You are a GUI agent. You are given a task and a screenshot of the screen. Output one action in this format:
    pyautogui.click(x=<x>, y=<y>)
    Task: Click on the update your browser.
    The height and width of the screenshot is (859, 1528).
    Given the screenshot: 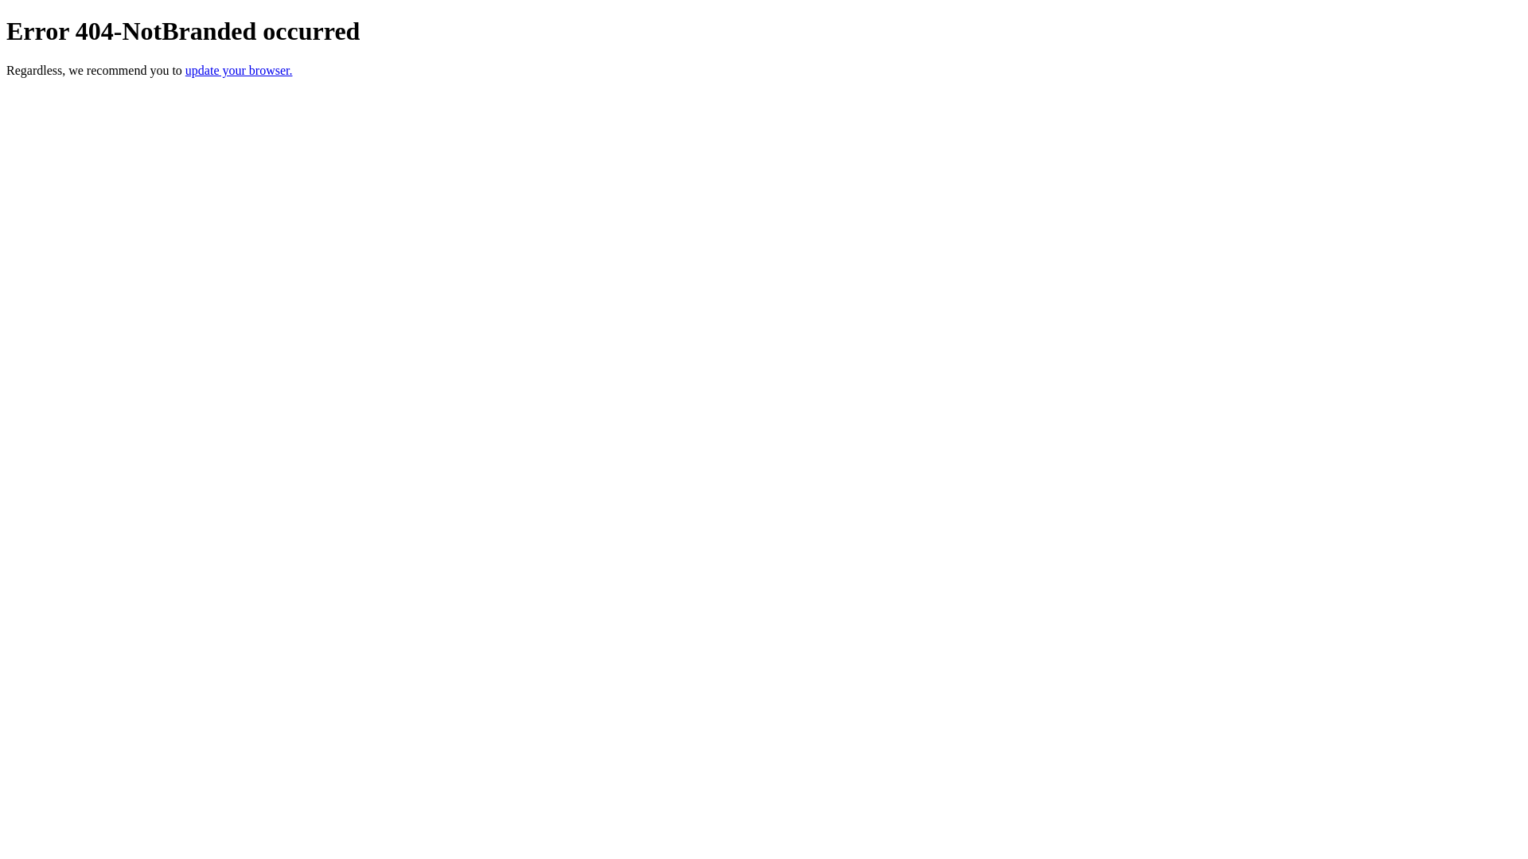 What is the action you would take?
    pyautogui.click(x=239, y=70)
    